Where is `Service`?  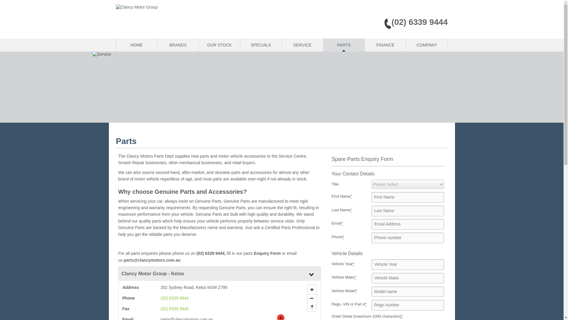 Service is located at coordinates (302, 45).